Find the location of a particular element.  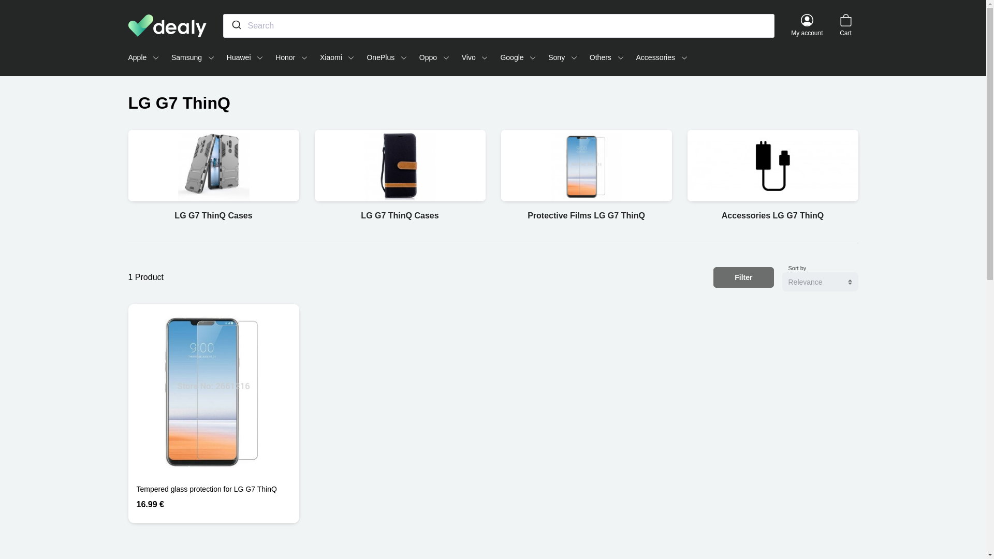

Apple   is located at coordinates (143, 57).